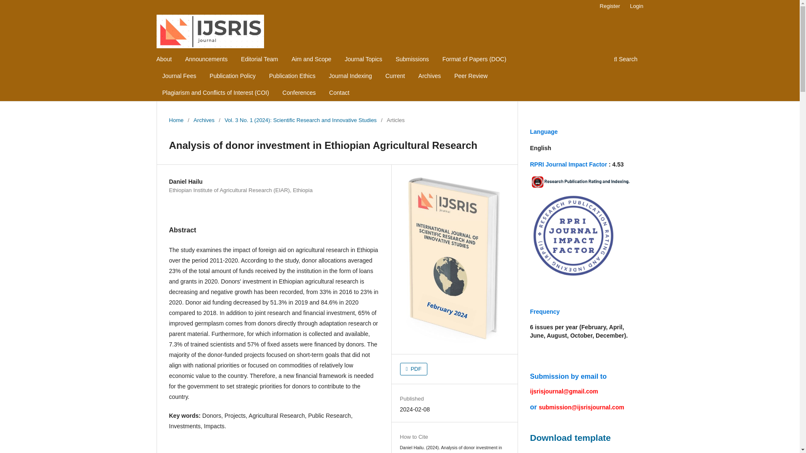 The image size is (806, 453). What do you see at coordinates (350, 77) in the screenshot?
I see `Journal Indexing` at bounding box center [350, 77].